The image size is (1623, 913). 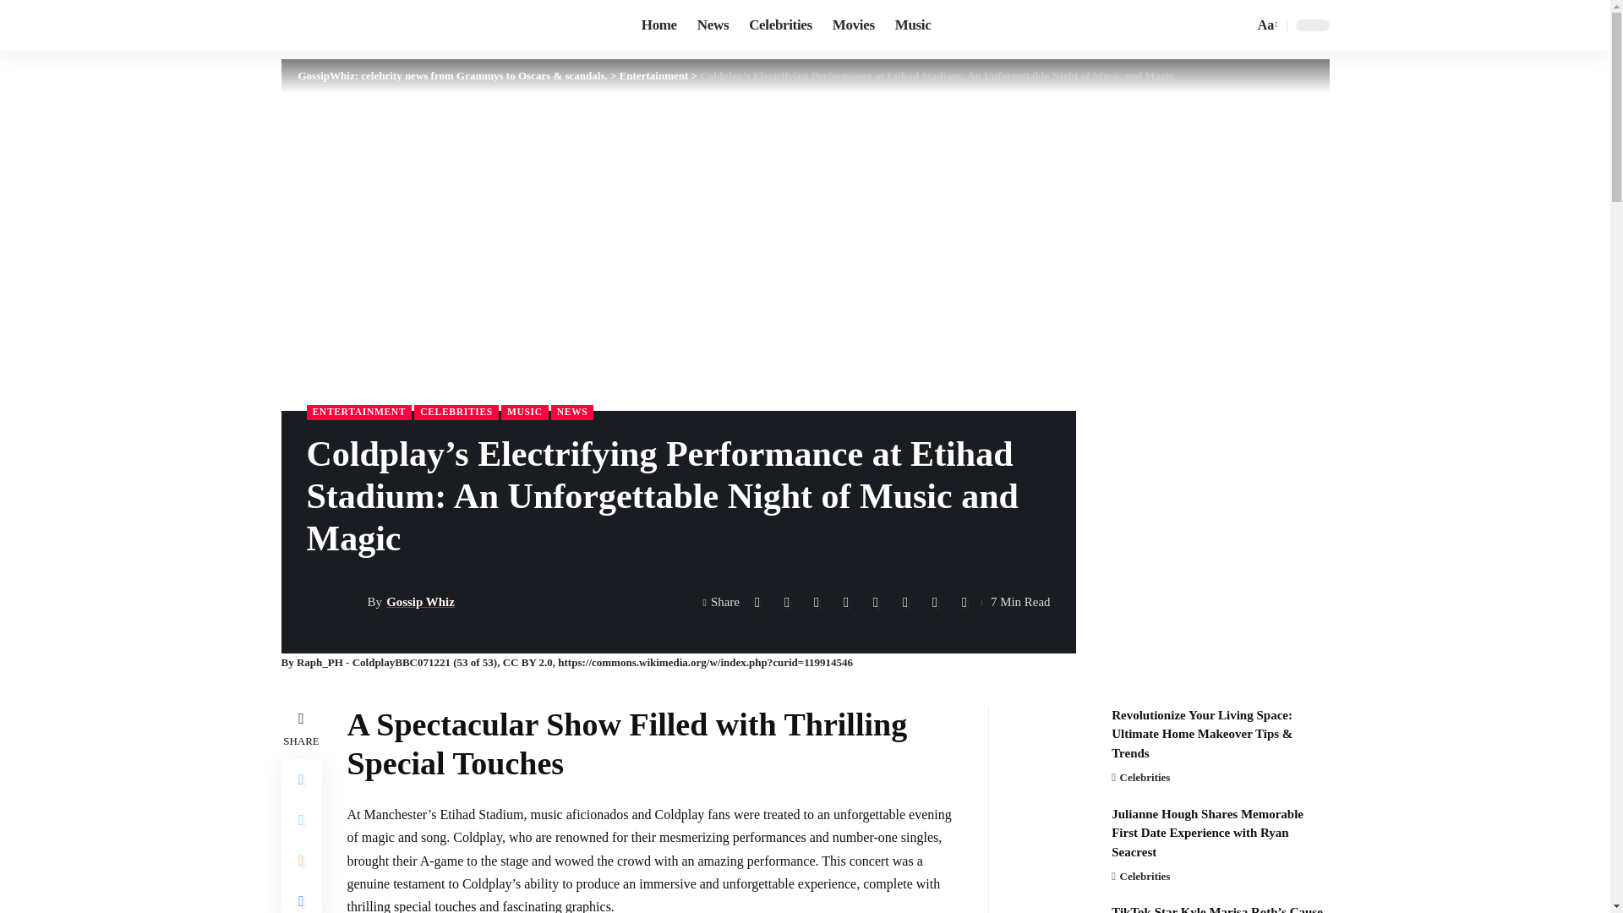 I want to click on CELEBRITIES, so click(x=456, y=413).